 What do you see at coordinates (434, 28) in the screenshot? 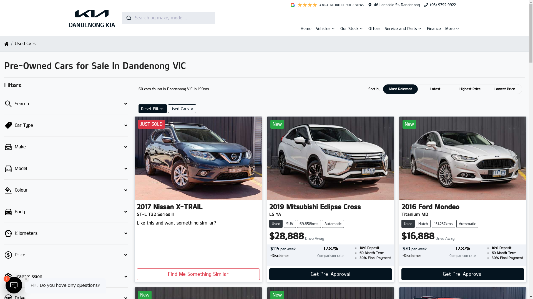
I see `Finance` at bounding box center [434, 28].